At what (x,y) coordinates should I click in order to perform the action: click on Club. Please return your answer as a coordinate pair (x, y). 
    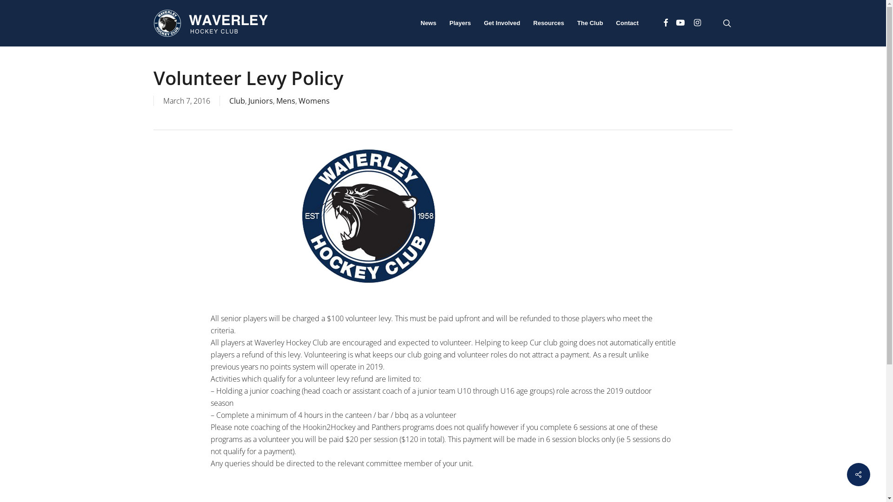
    Looking at the image, I should click on (237, 101).